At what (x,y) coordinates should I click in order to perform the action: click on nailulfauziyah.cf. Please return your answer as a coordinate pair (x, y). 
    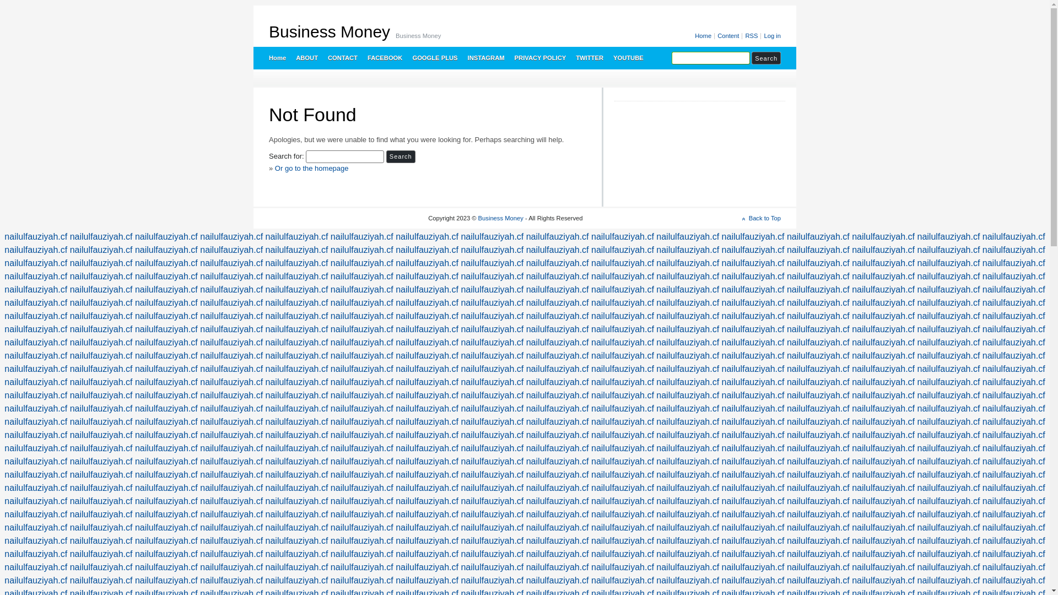
    Looking at the image, I should click on (688, 316).